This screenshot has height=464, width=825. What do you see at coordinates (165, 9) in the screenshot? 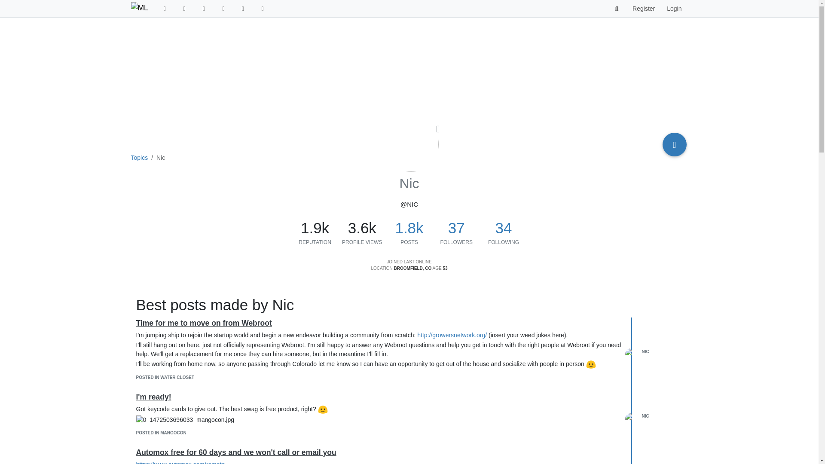
I see `Recent` at bounding box center [165, 9].